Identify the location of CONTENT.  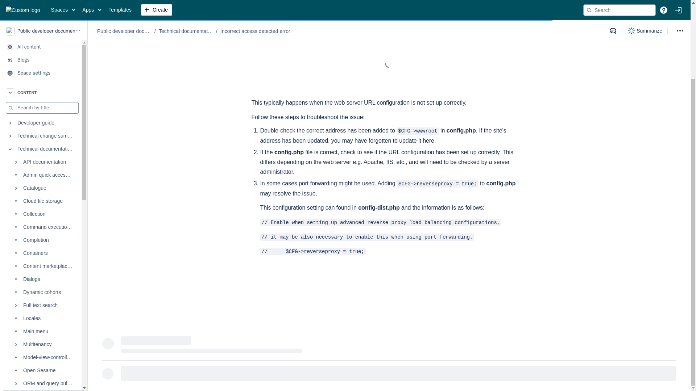
(41, 3).